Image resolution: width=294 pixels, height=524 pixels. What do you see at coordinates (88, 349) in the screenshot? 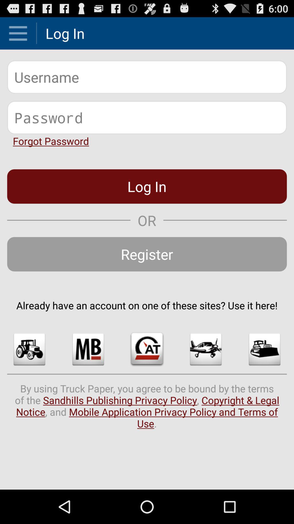
I see `toggle mb account` at bounding box center [88, 349].